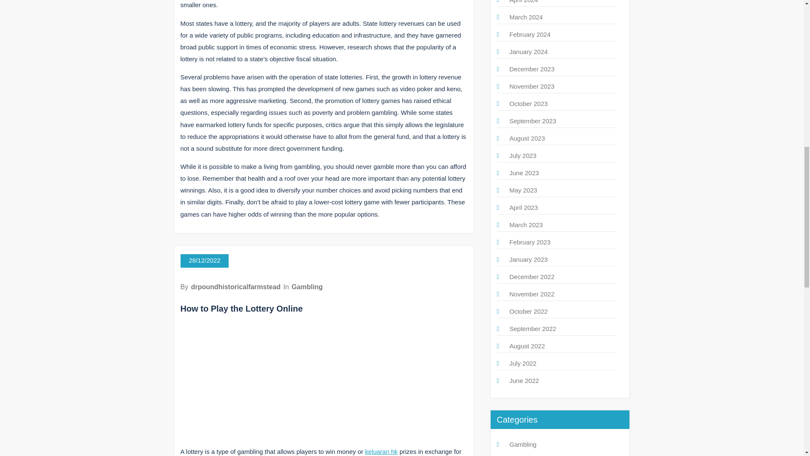  I want to click on July 2023, so click(523, 155).